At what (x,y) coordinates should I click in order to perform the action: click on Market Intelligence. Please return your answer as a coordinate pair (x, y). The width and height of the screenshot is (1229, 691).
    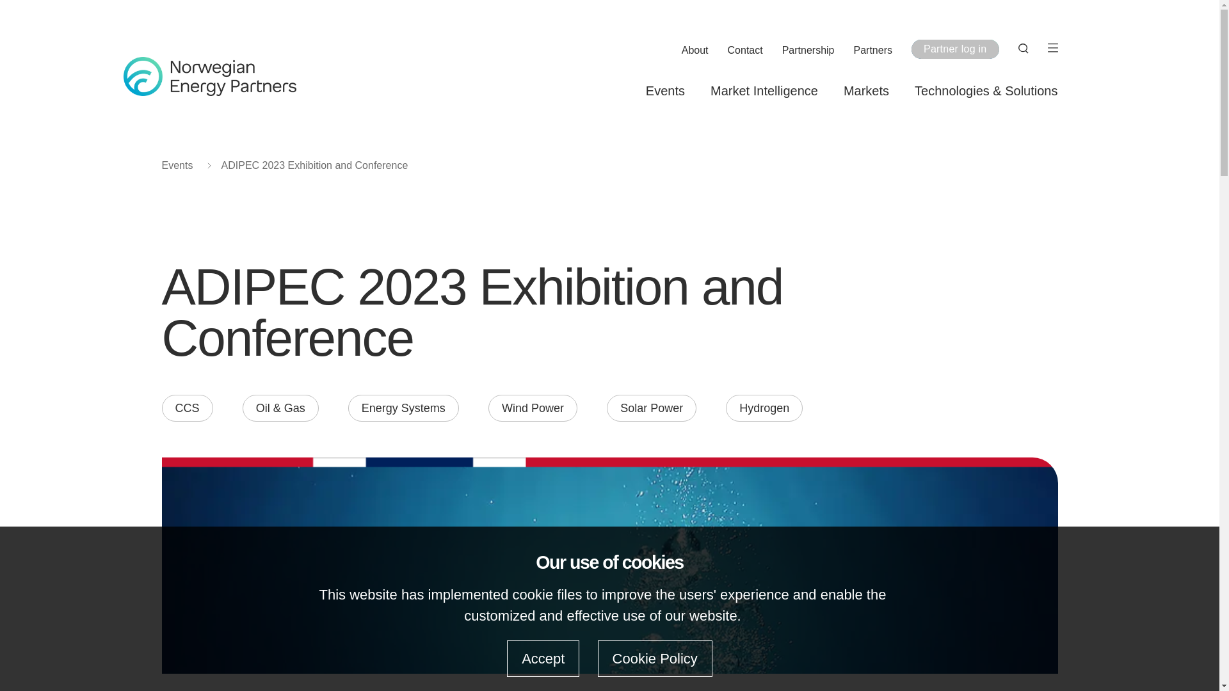
    Looking at the image, I should click on (764, 91).